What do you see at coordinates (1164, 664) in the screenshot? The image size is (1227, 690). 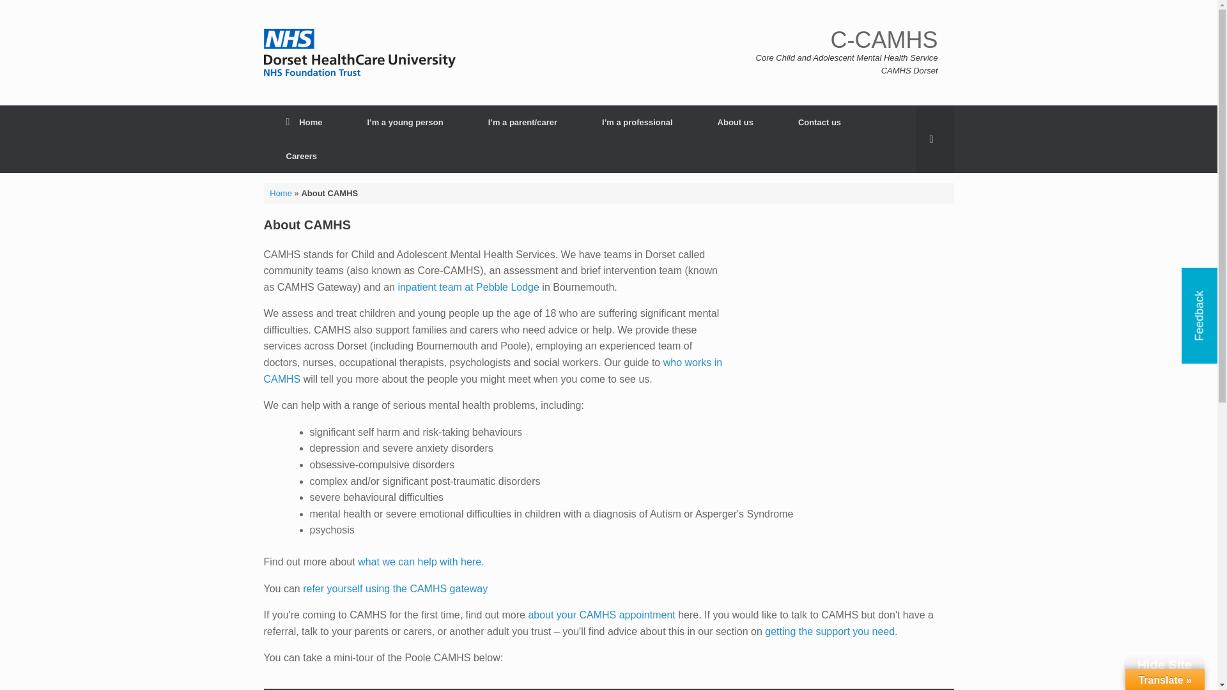 I see `Hide Site` at bounding box center [1164, 664].